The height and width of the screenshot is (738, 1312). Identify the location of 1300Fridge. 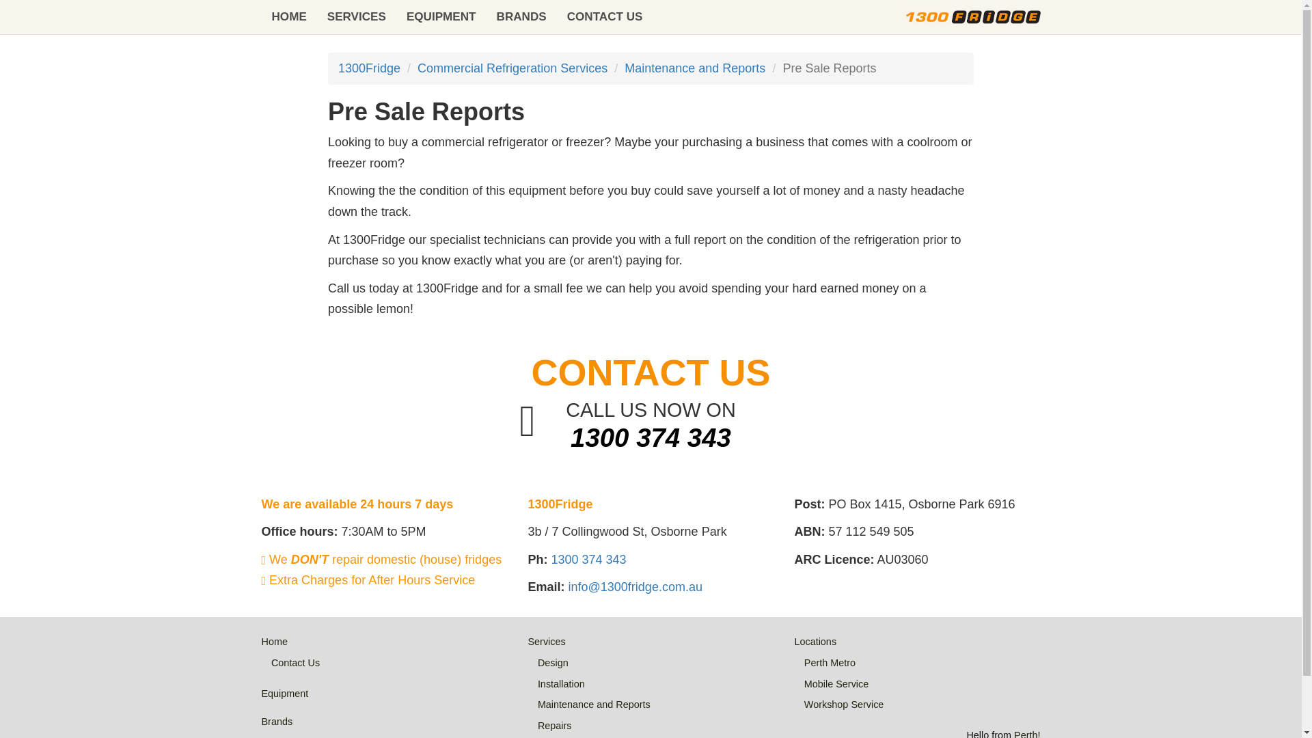
(369, 68).